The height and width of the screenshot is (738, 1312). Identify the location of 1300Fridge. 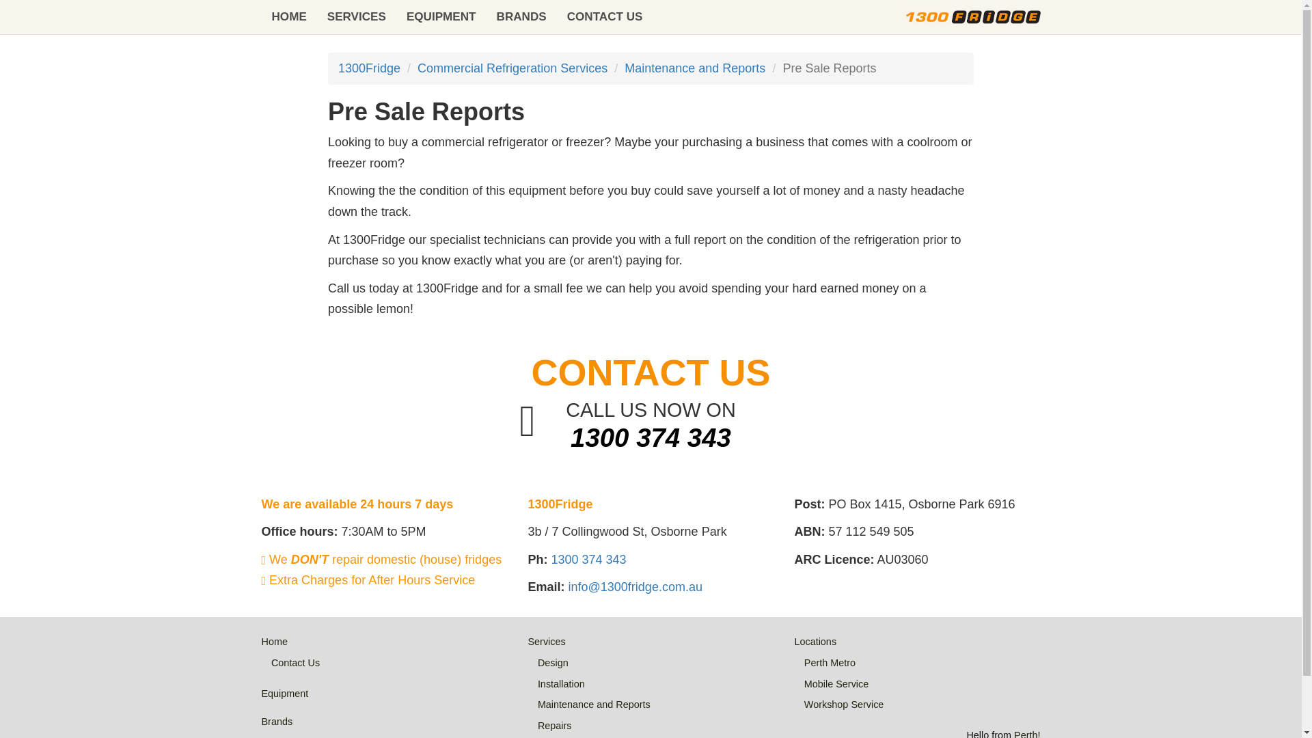
(369, 68).